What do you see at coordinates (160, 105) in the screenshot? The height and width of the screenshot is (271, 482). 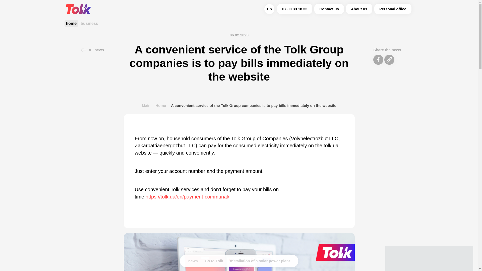 I see `Home` at bounding box center [160, 105].